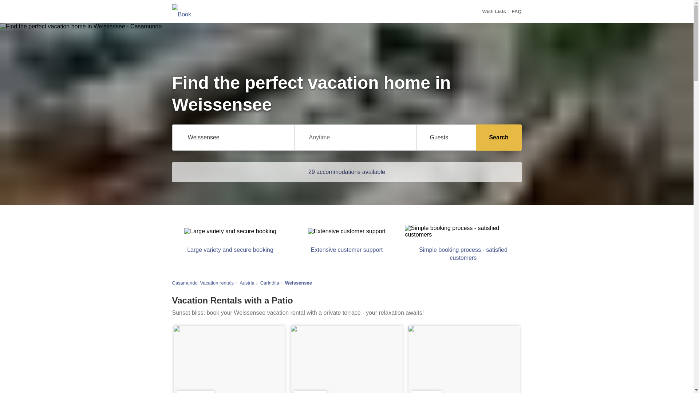 This screenshot has height=393, width=699. Describe the element at coordinates (494, 12) in the screenshot. I see `Wish Lists` at that location.